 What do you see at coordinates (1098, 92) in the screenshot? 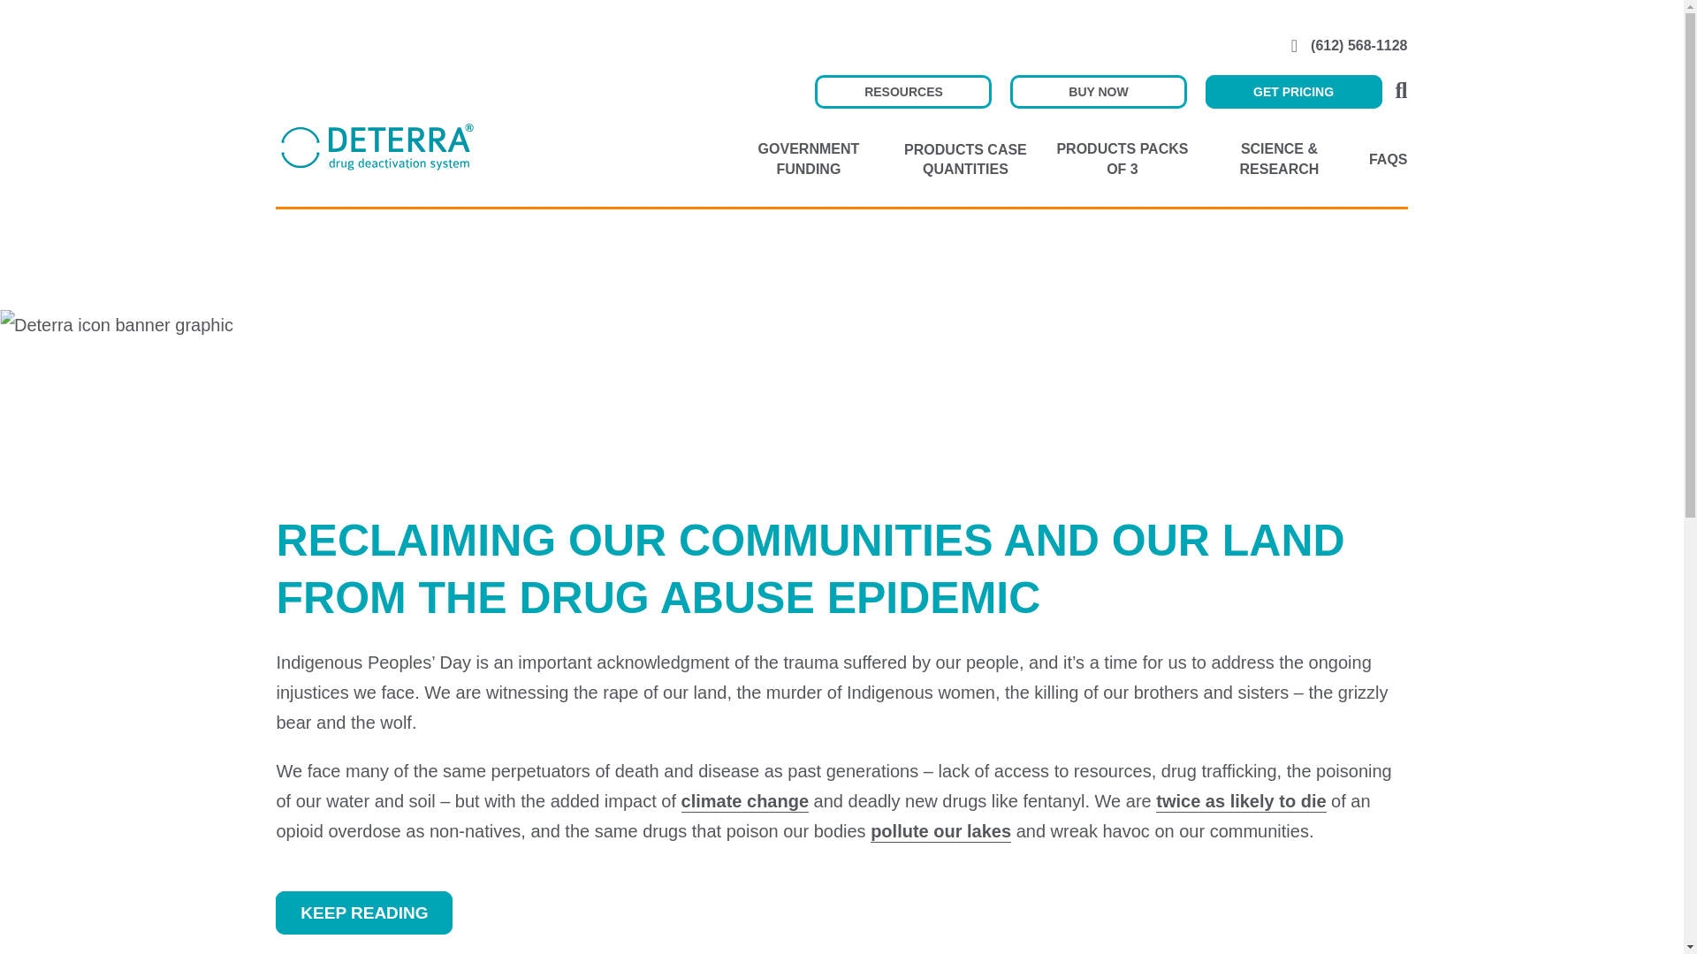
I see `BUY NOW` at bounding box center [1098, 92].